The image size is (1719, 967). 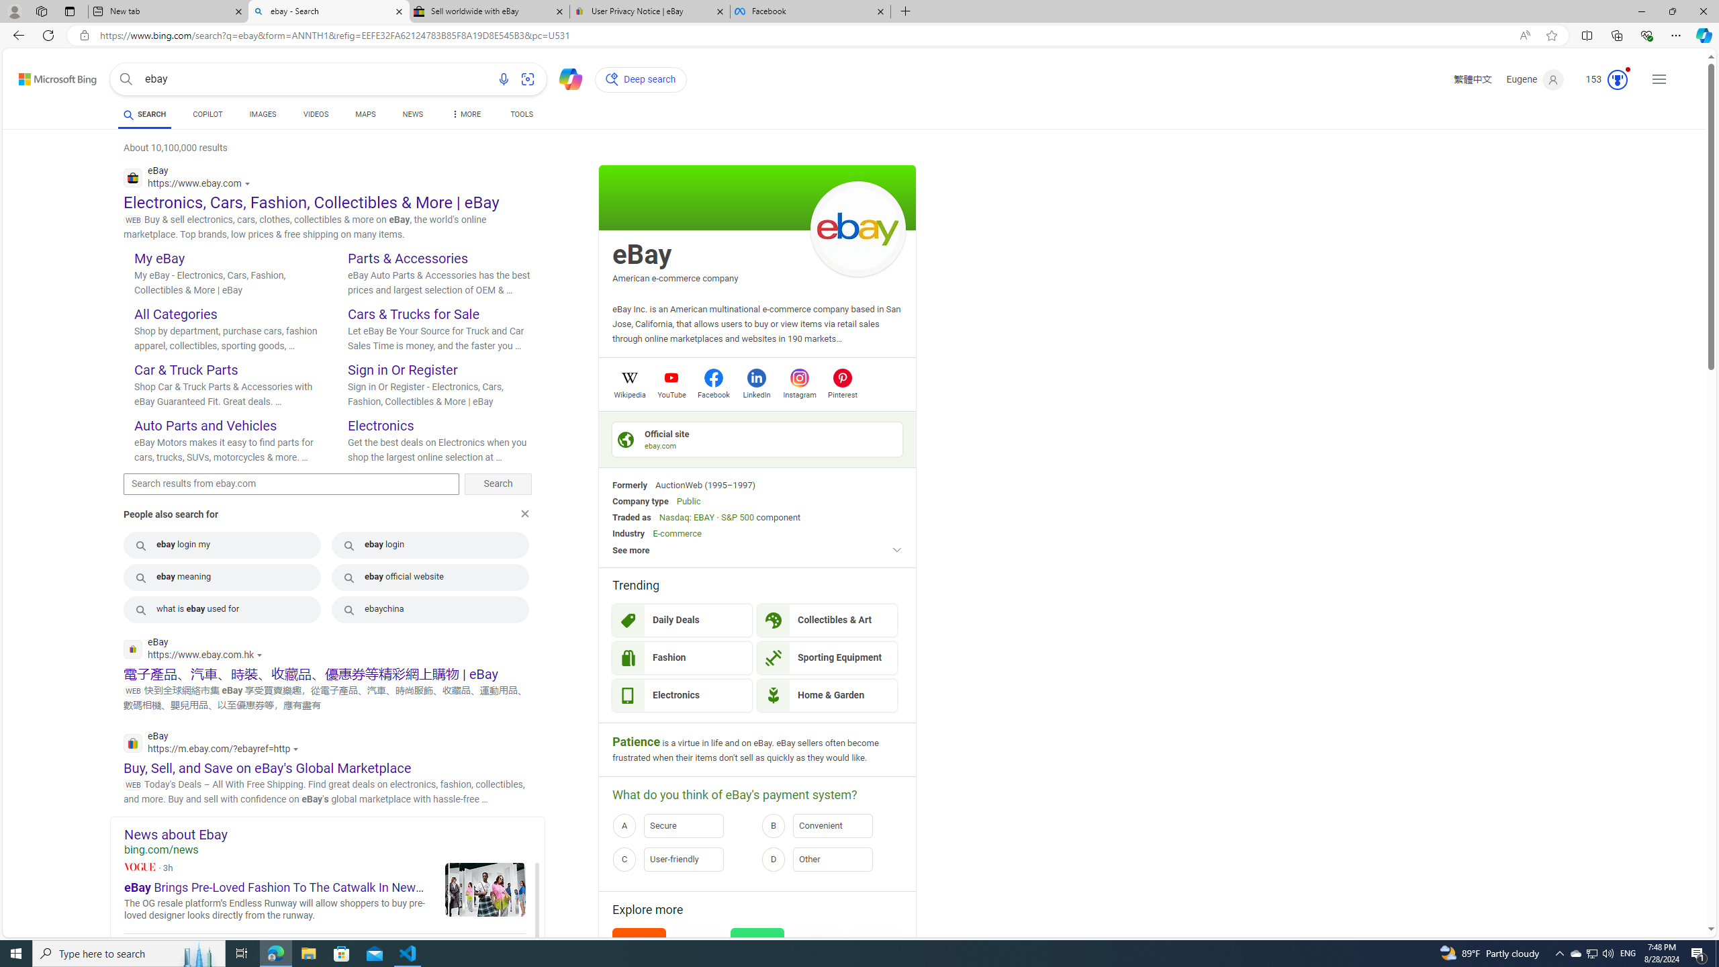 I want to click on VIDEOS, so click(x=316, y=116).